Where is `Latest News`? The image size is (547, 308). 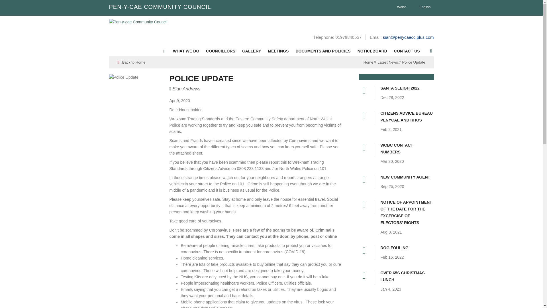
Latest News is located at coordinates (387, 62).